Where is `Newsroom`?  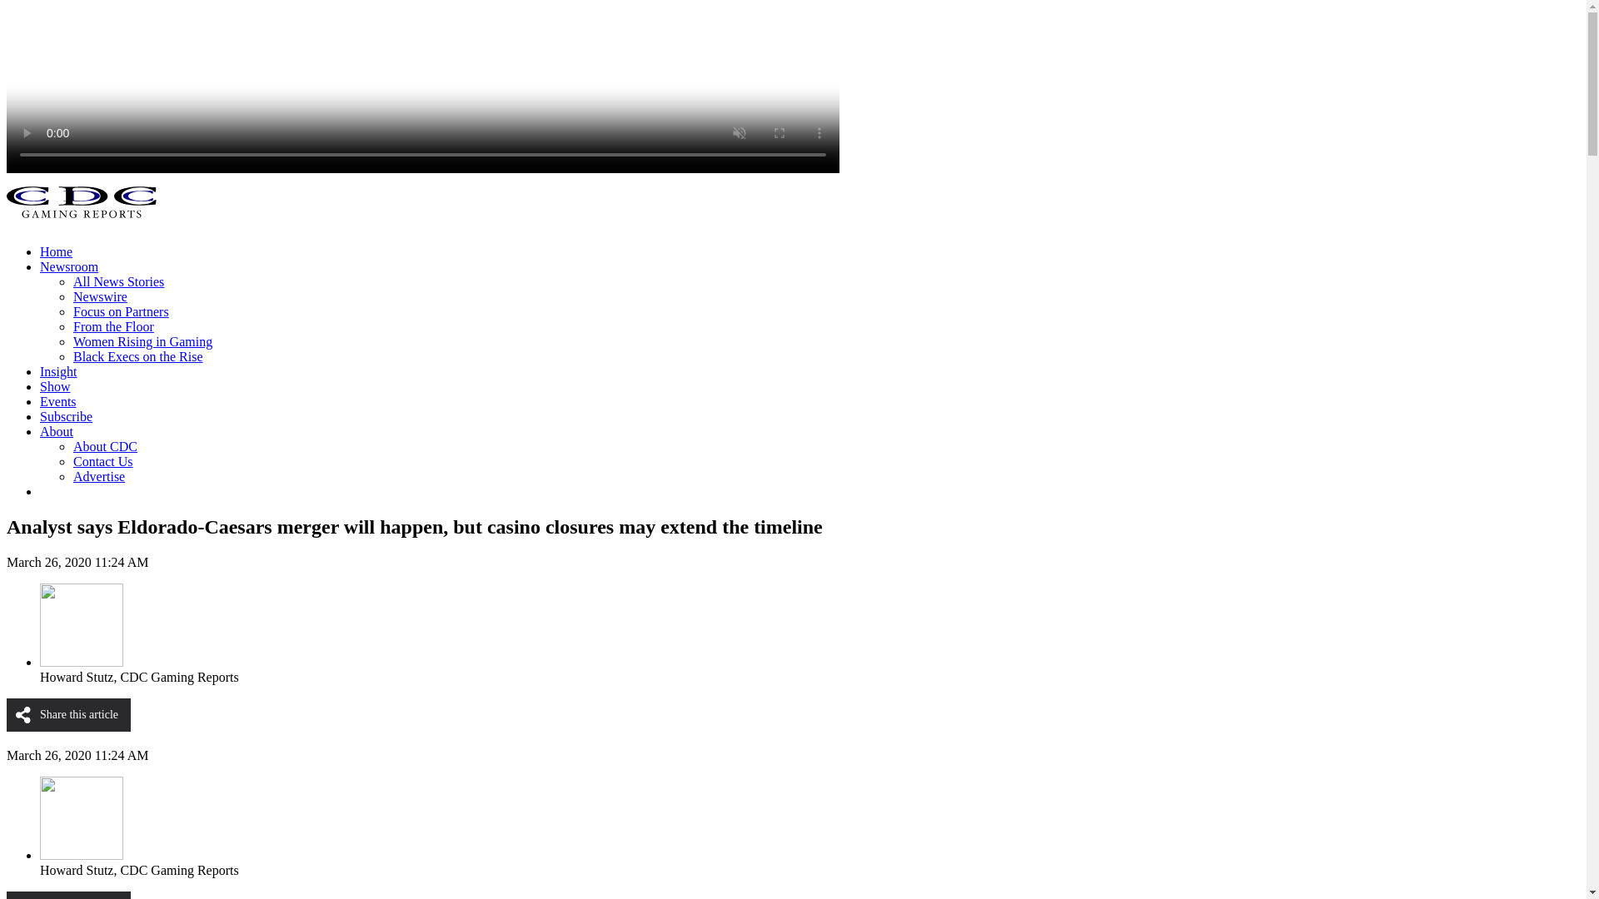 Newsroom is located at coordinates (68, 266).